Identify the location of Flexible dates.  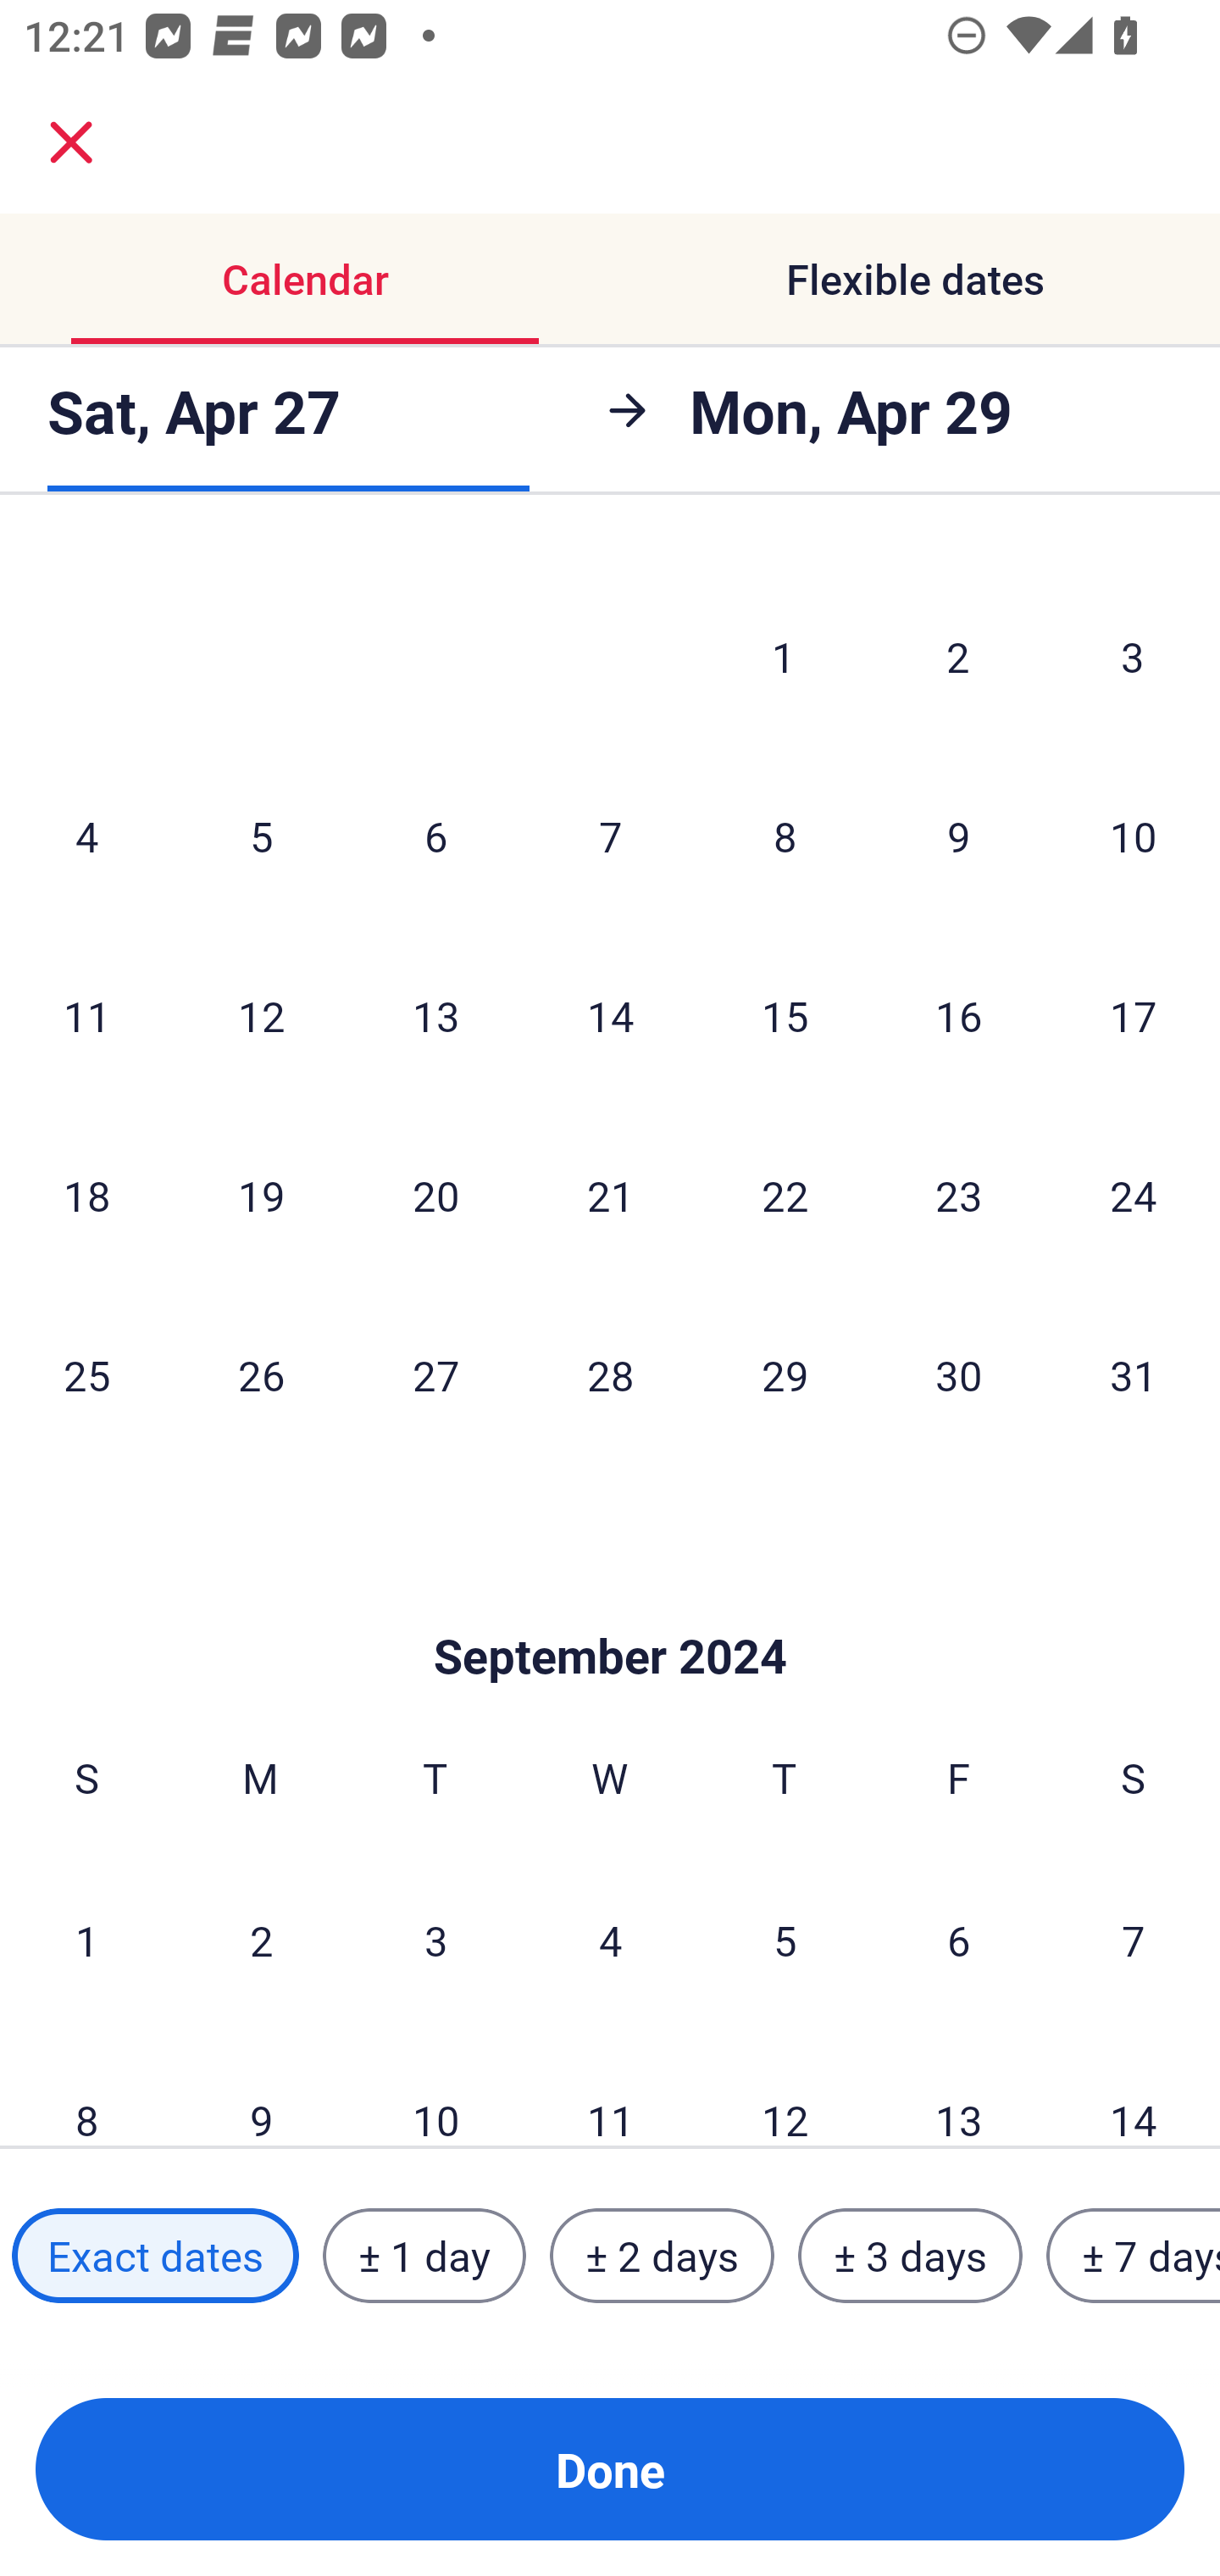
(915, 280).